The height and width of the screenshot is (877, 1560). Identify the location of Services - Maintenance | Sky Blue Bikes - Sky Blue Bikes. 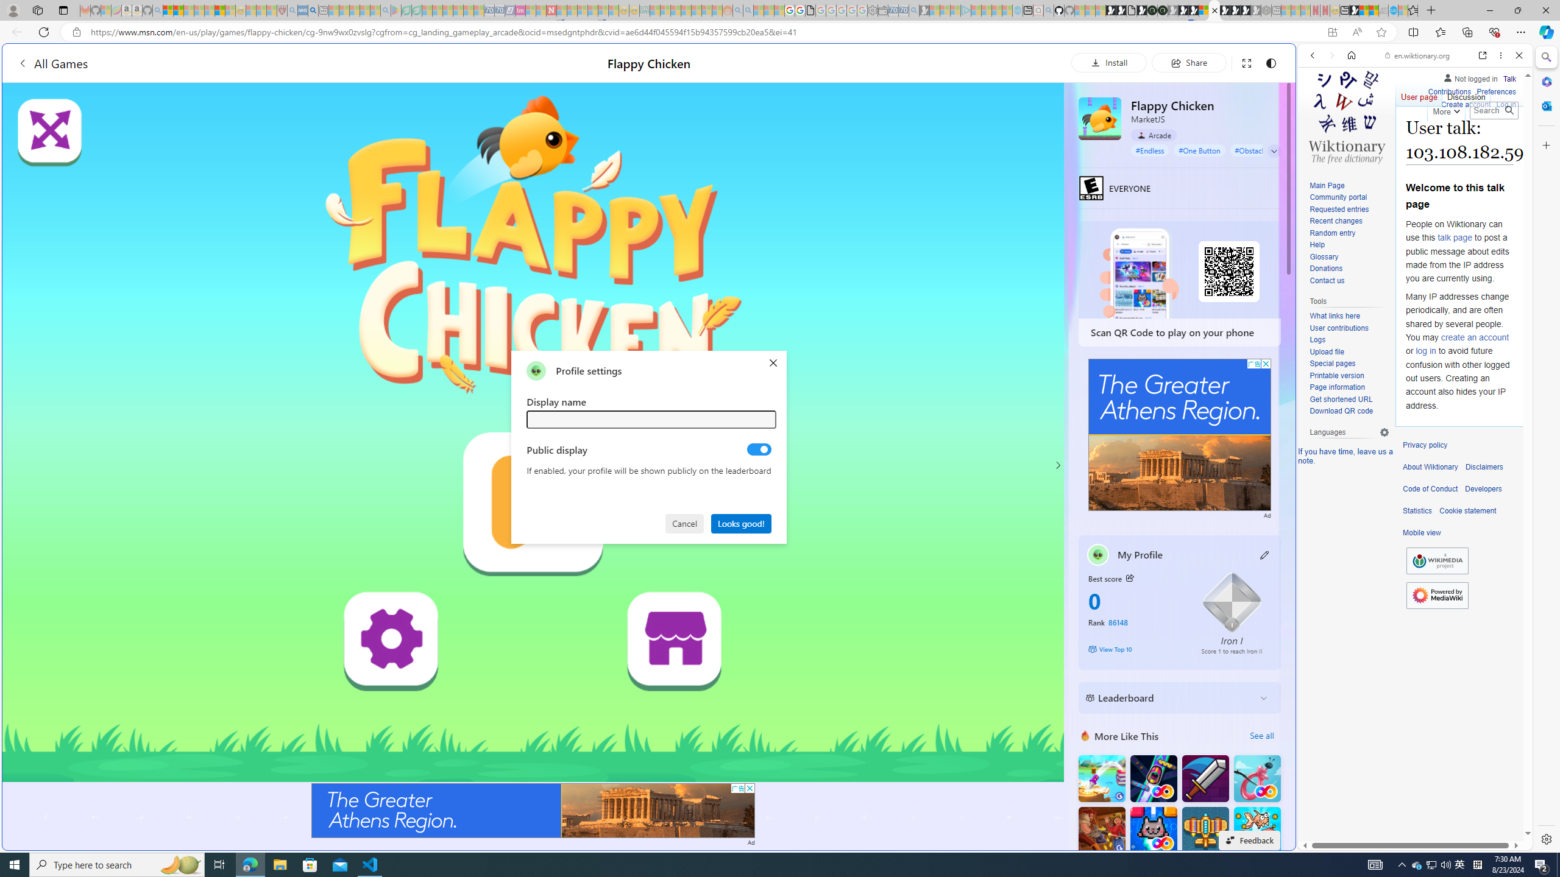
(1394, 10).